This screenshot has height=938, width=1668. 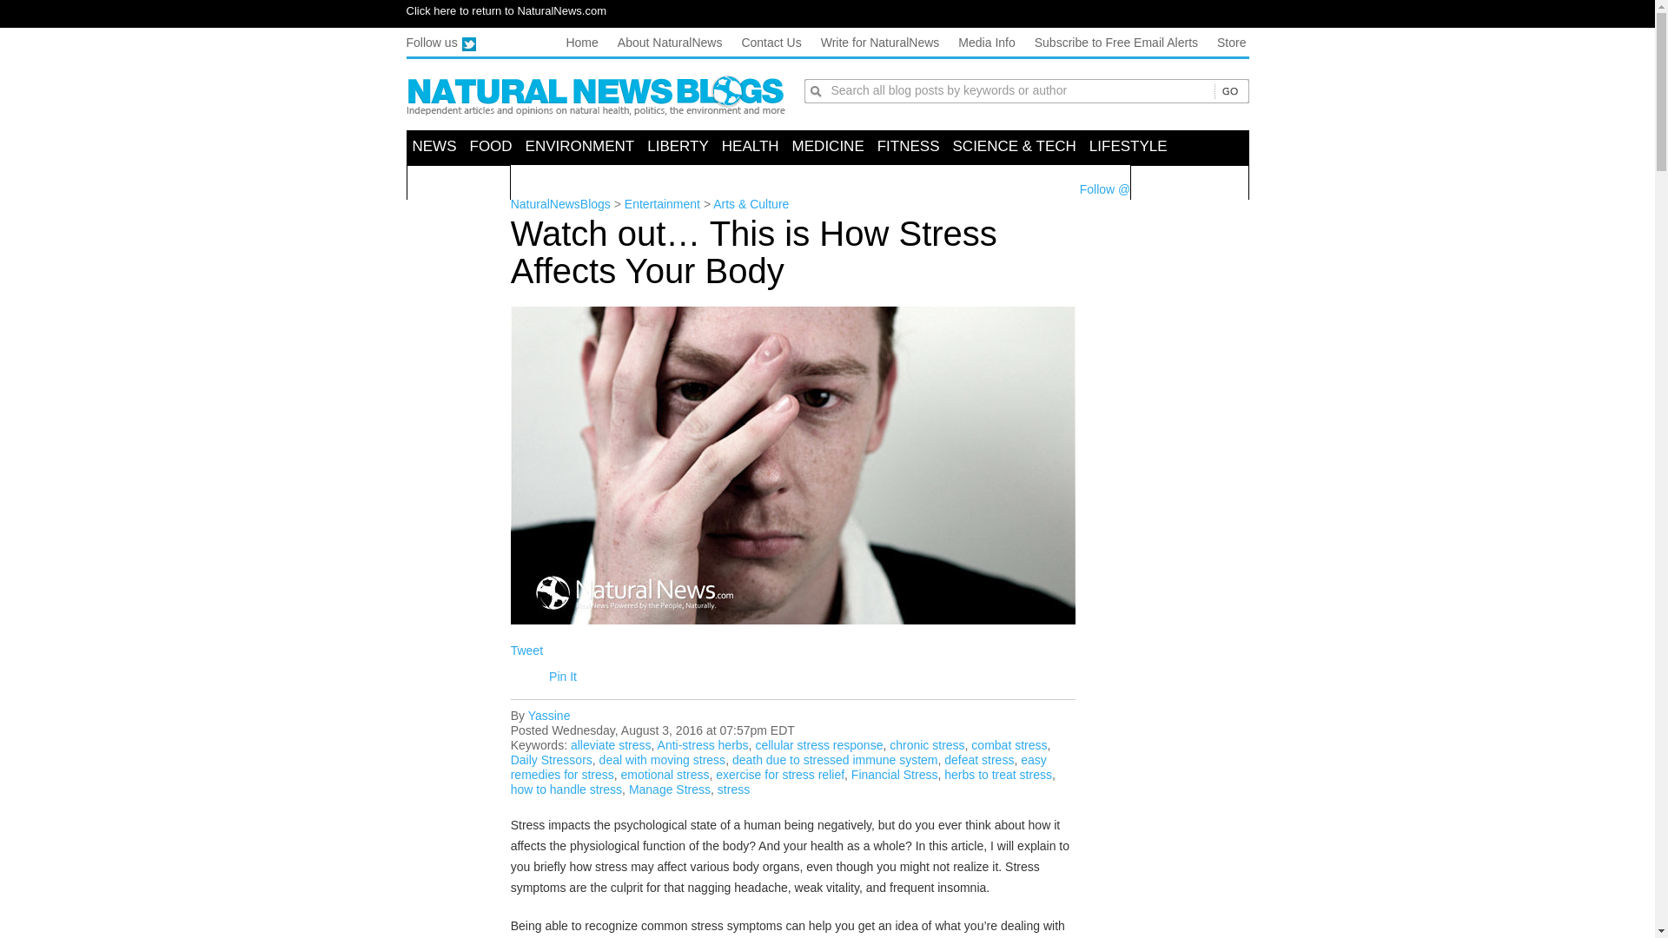 What do you see at coordinates (1228, 91) in the screenshot?
I see `go` at bounding box center [1228, 91].